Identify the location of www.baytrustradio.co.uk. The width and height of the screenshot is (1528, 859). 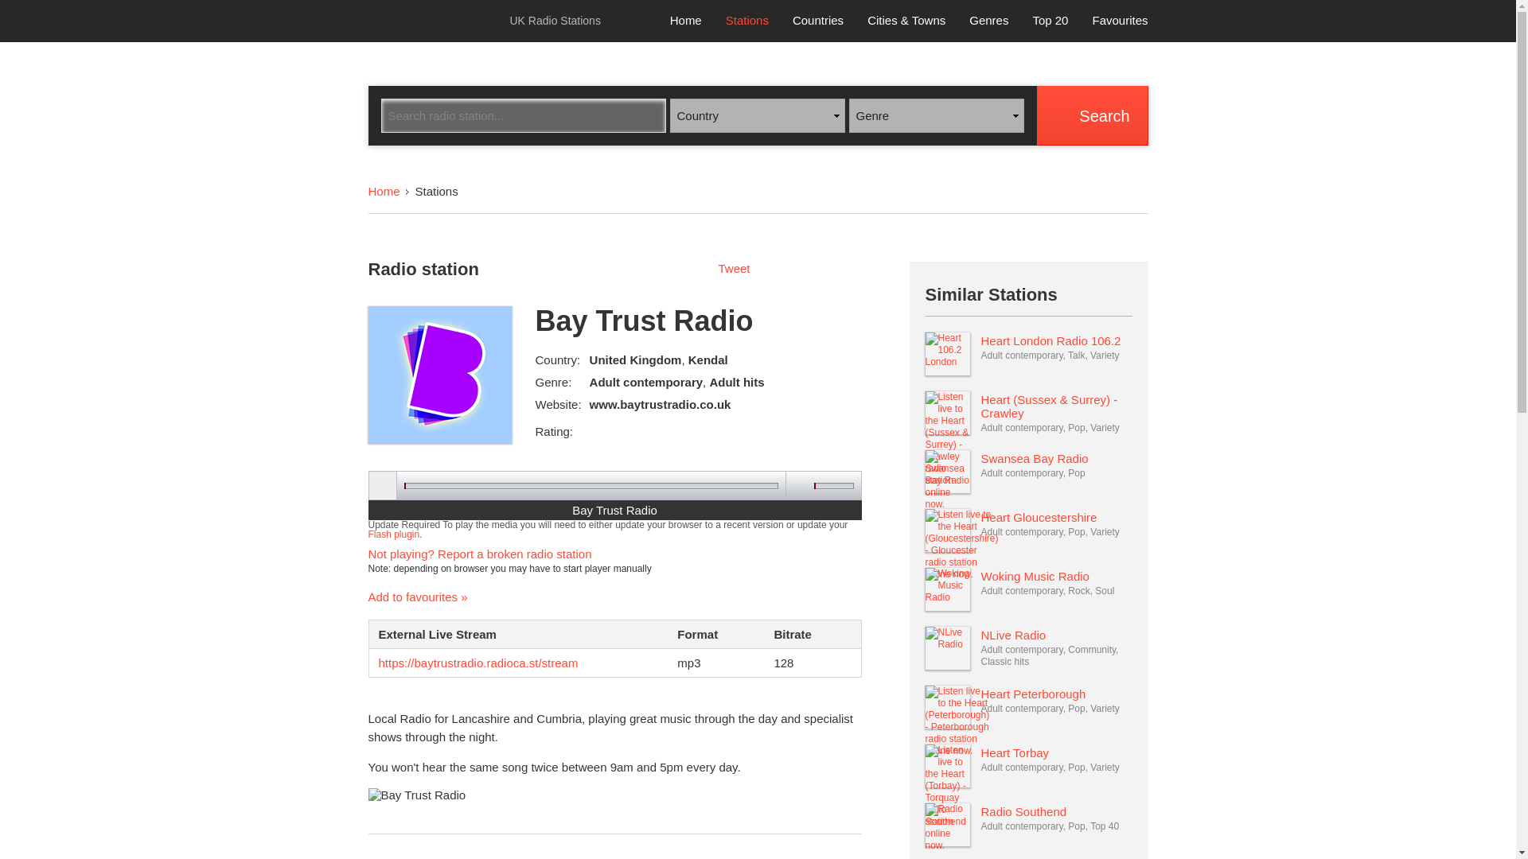
(661, 404).